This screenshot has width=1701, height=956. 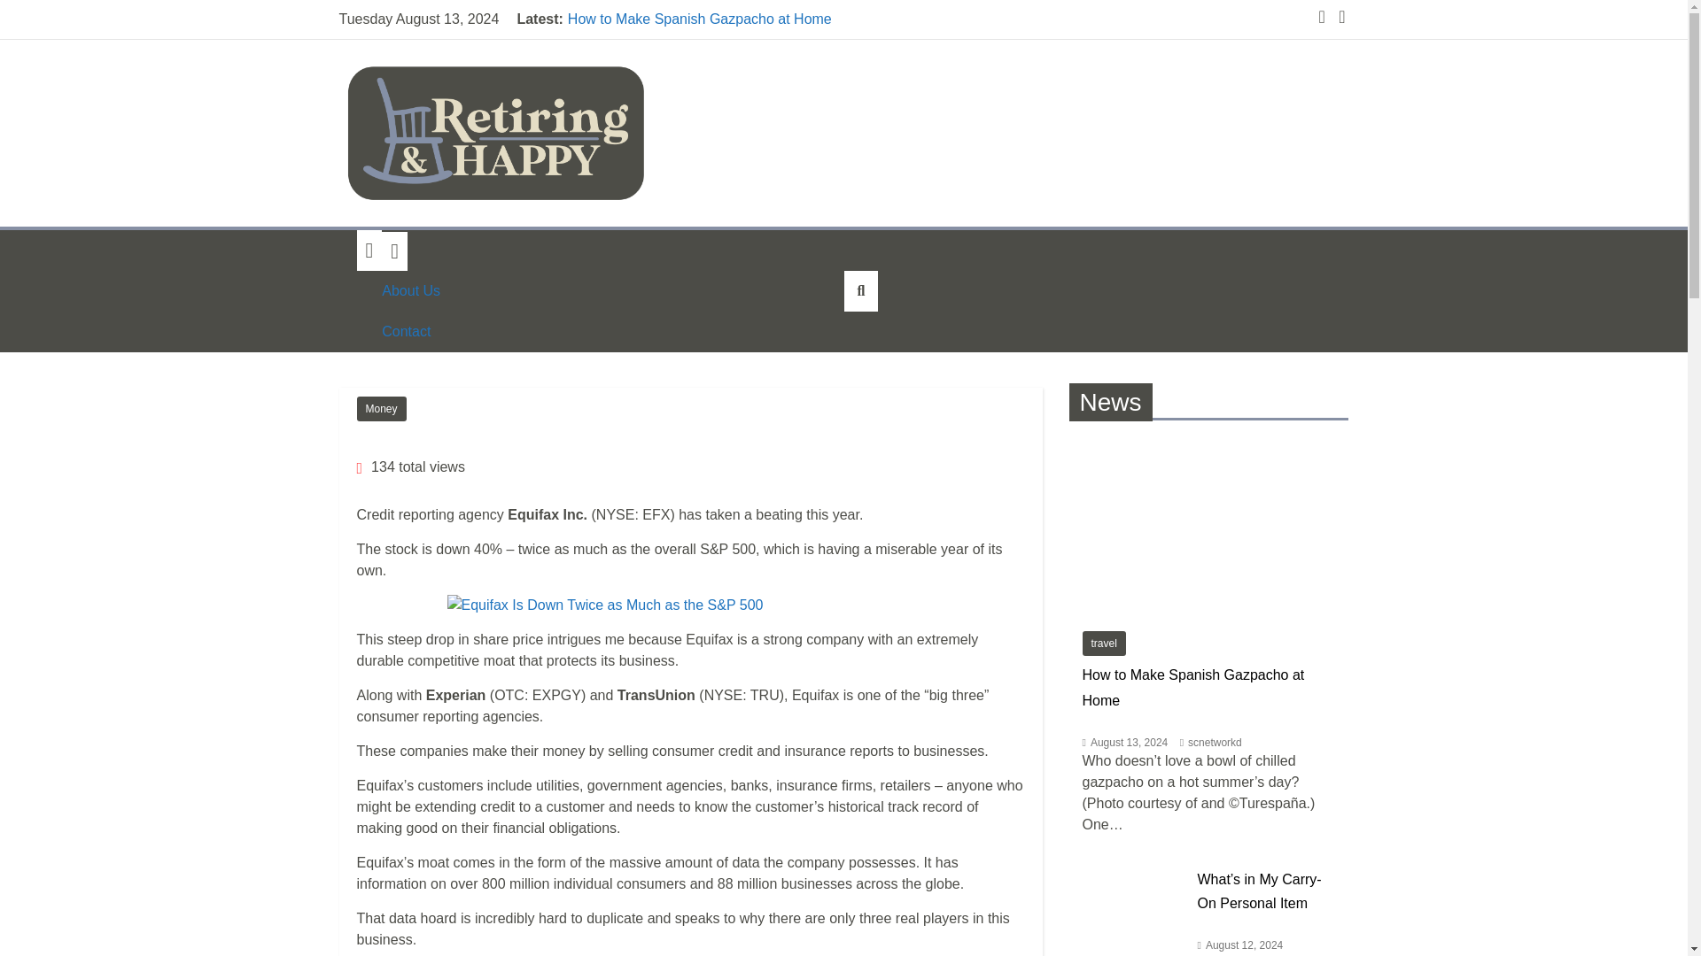 I want to click on 2:28 am, so click(x=1125, y=742).